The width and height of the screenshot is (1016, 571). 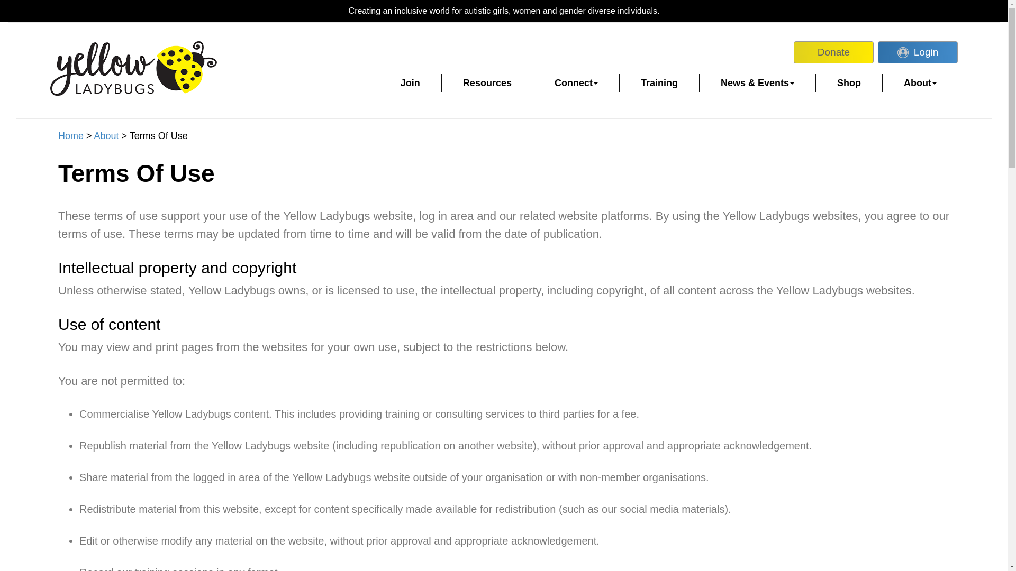 What do you see at coordinates (833, 52) in the screenshot?
I see `Donate` at bounding box center [833, 52].